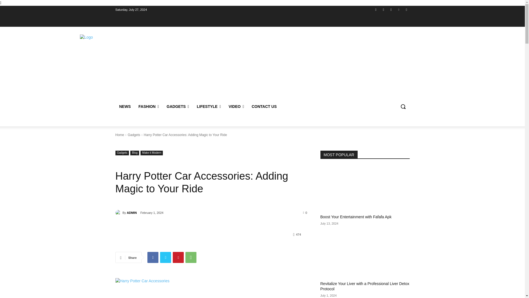 The height and width of the screenshot is (298, 529). Describe the element at coordinates (148, 107) in the screenshot. I see `FASHION` at that location.